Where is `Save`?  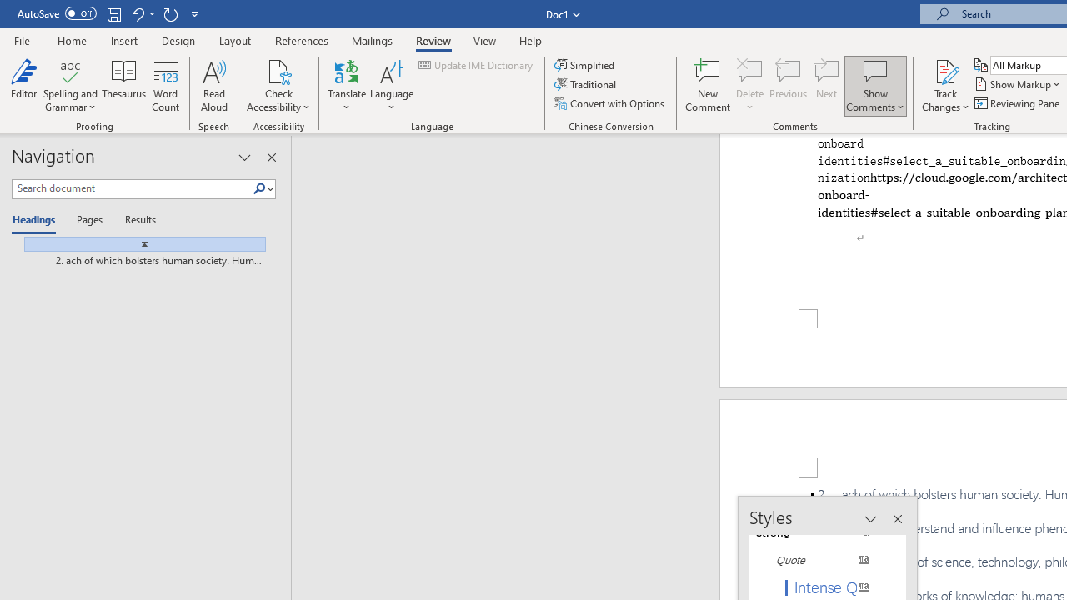 Save is located at coordinates (113, 13).